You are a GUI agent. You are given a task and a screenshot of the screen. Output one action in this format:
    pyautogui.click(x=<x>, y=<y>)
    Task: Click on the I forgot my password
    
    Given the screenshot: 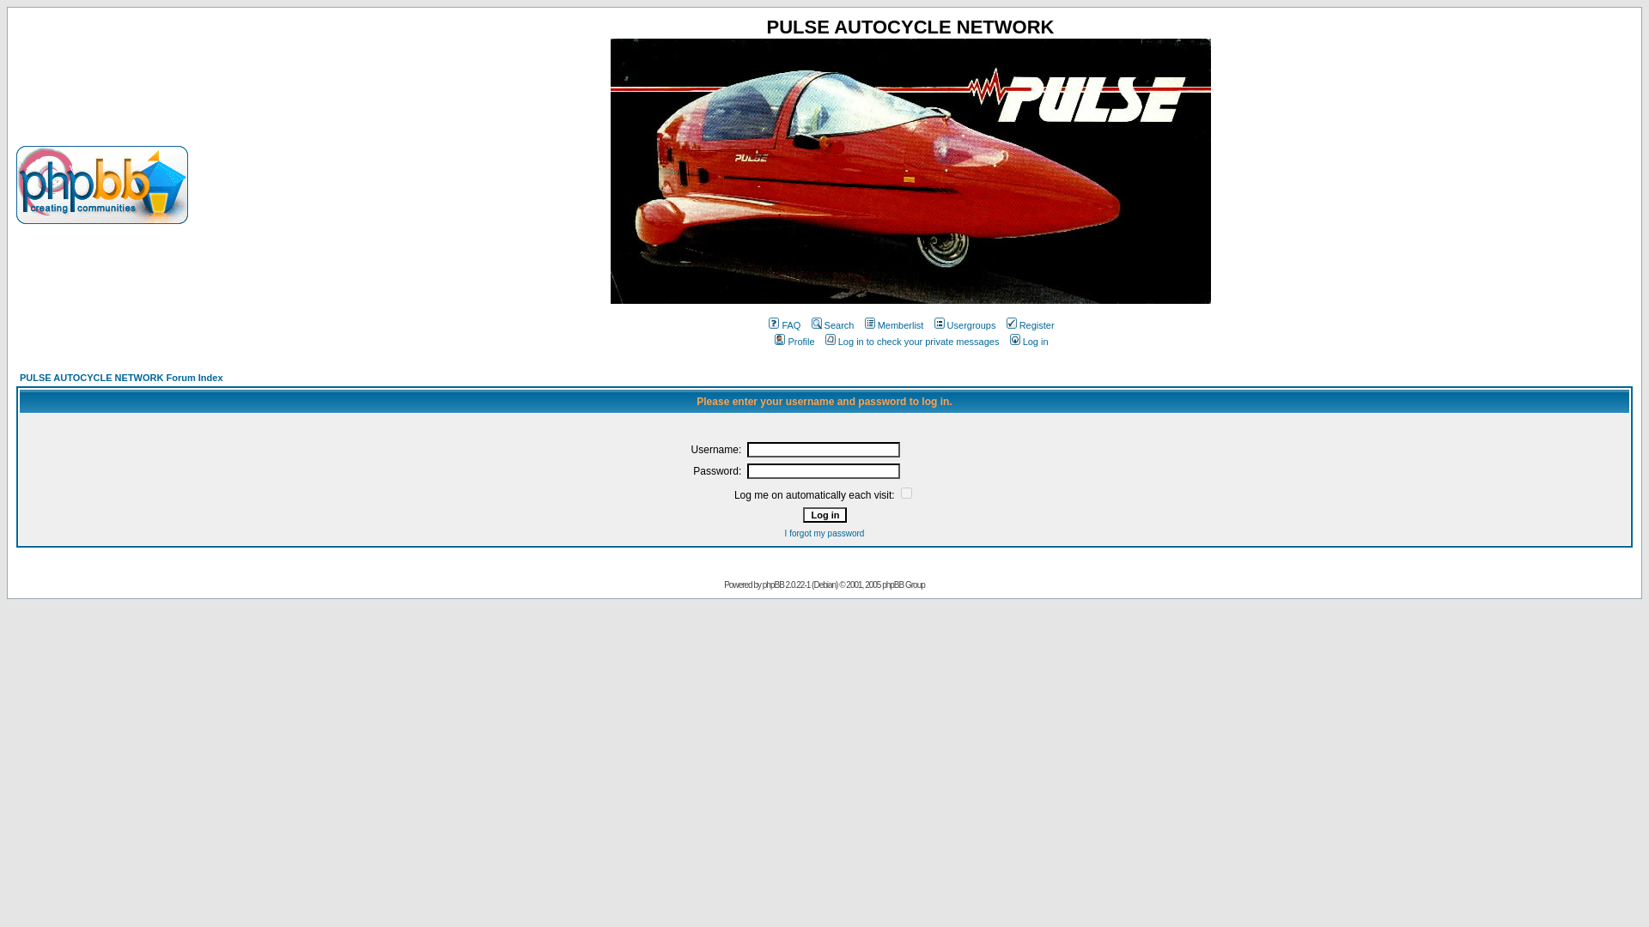 What is the action you would take?
    pyautogui.click(x=824, y=533)
    